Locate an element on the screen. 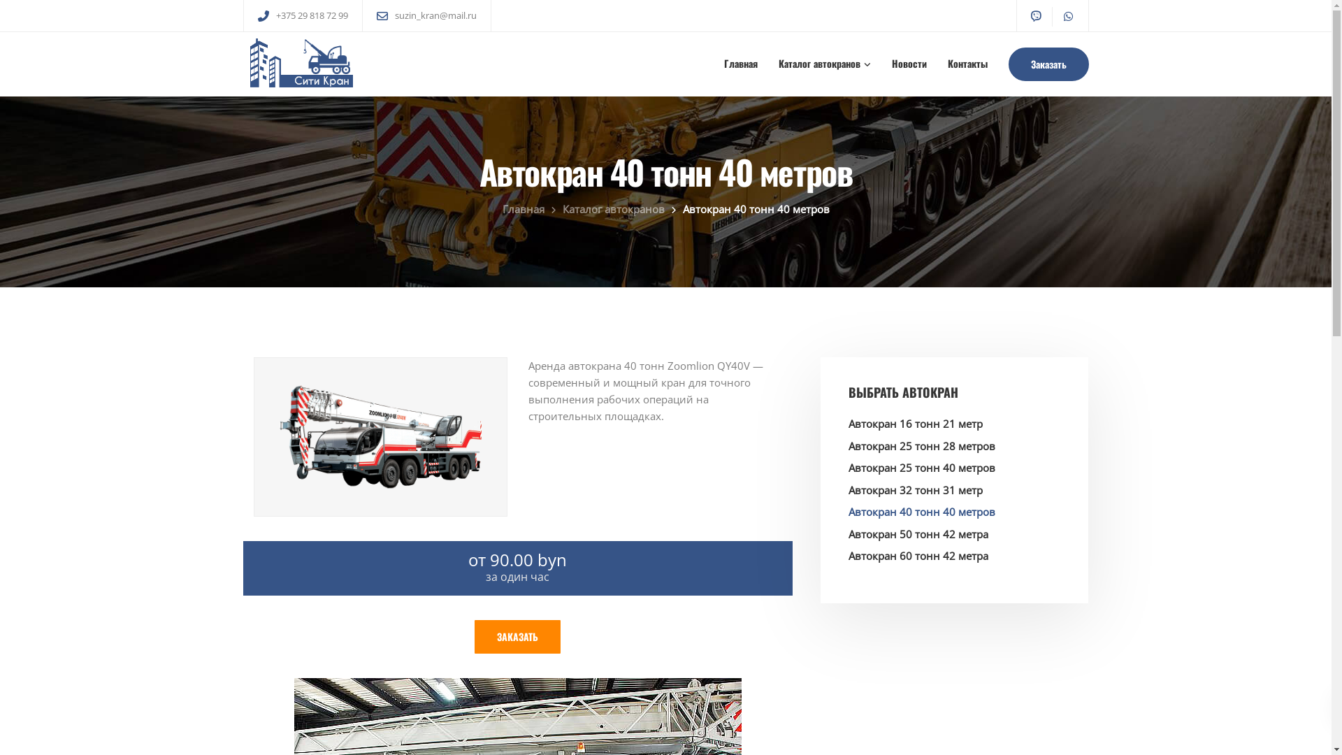 The image size is (1342, 755). +375 29 818 72 99 is located at coordinates (914, 541).